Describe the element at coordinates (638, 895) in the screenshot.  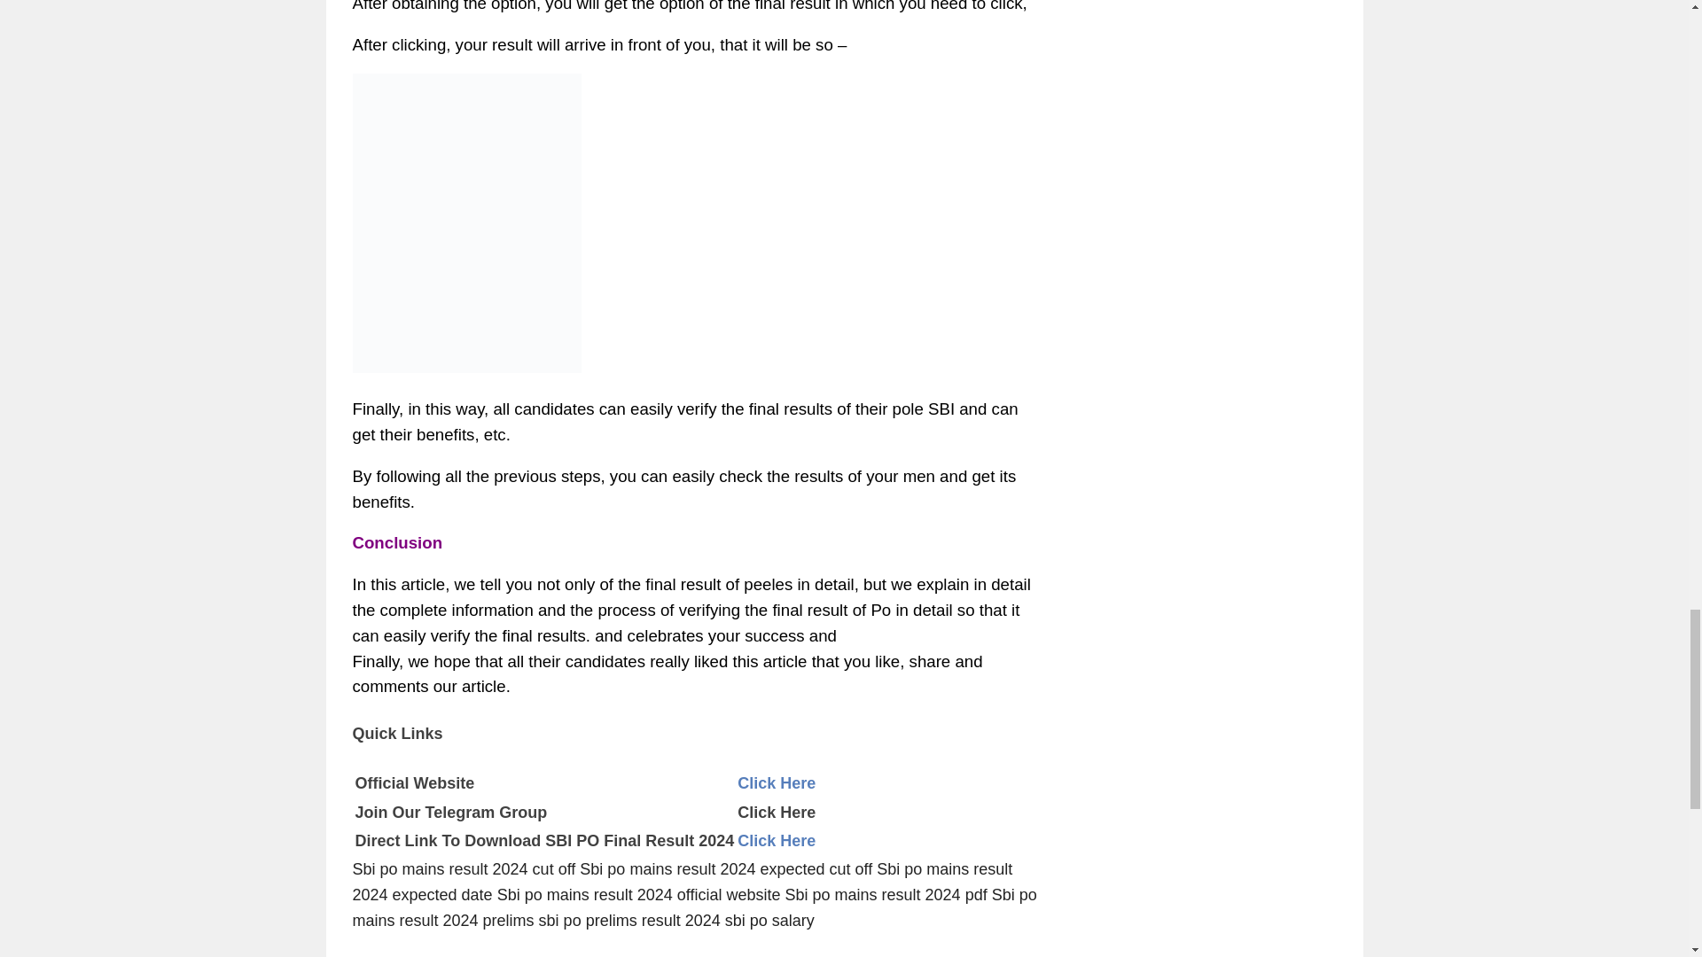
I see `Sbi po mains result 2024 official website` at that location.